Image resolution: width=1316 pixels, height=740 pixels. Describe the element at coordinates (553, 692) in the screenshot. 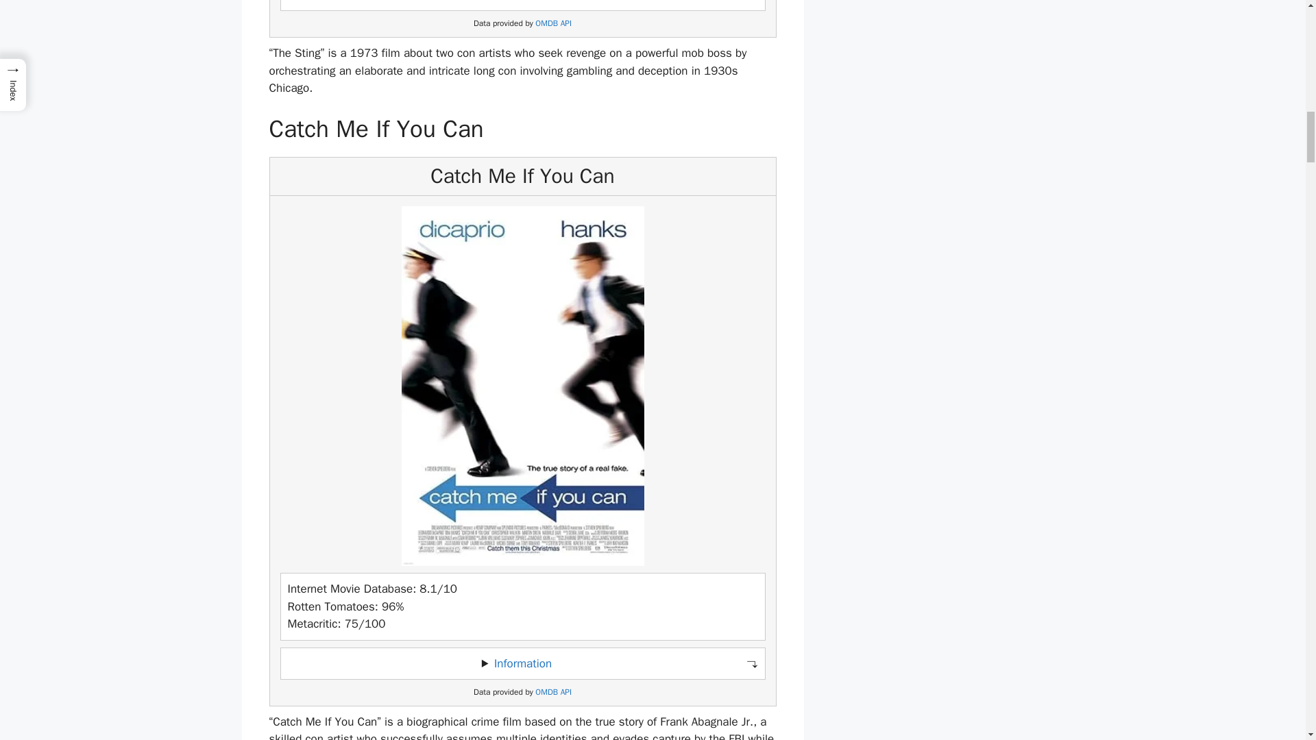

I see `Open Movie Database API` at that location.